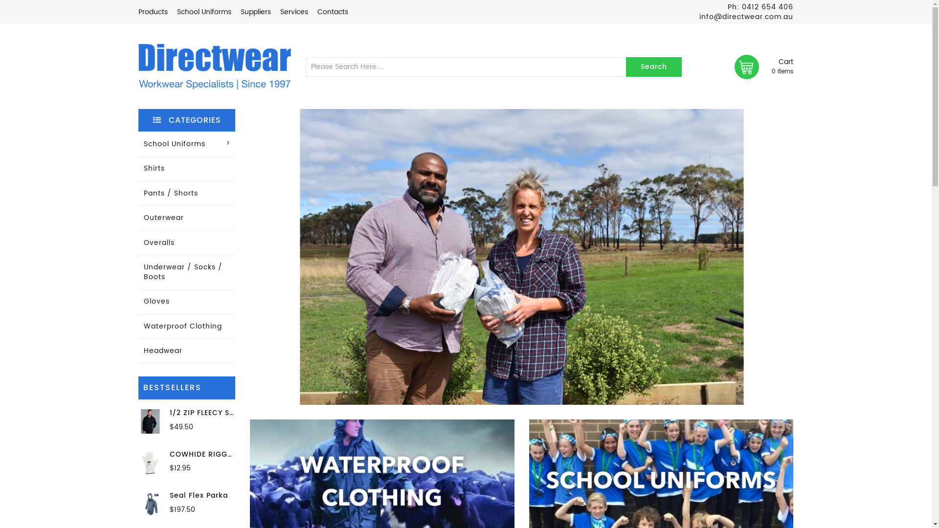 The width and height of the screenshot is (939, 528). Describe the element at coordinates (153, 12) in the screenshot. I see `Products` at that location.